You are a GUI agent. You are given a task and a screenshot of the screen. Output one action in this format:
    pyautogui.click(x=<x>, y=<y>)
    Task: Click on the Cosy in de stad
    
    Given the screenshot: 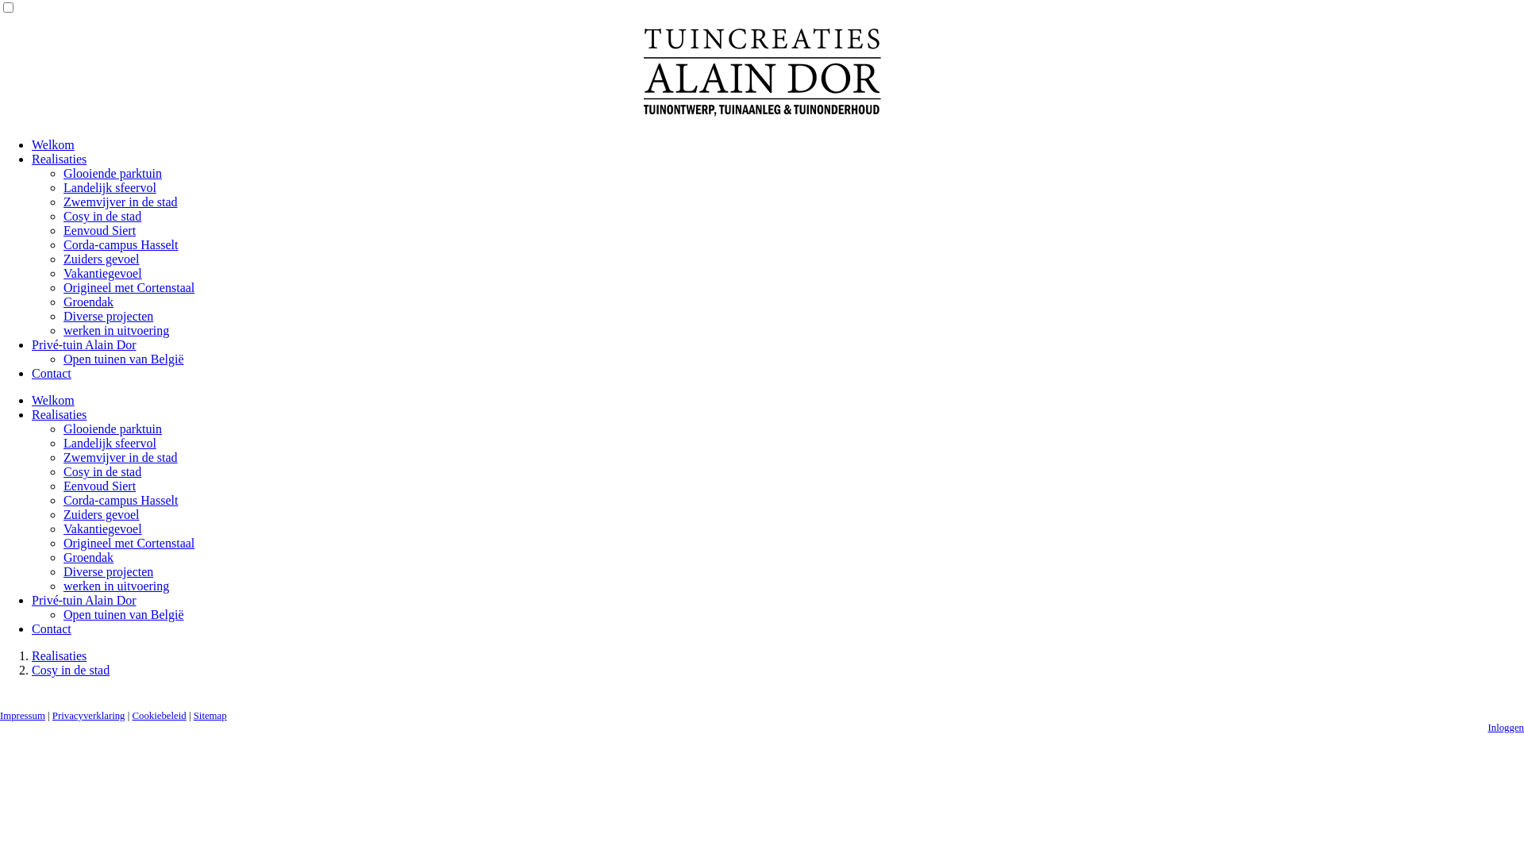 What is the action you would take?
    pyautogui.click(x=71, y=670)
    